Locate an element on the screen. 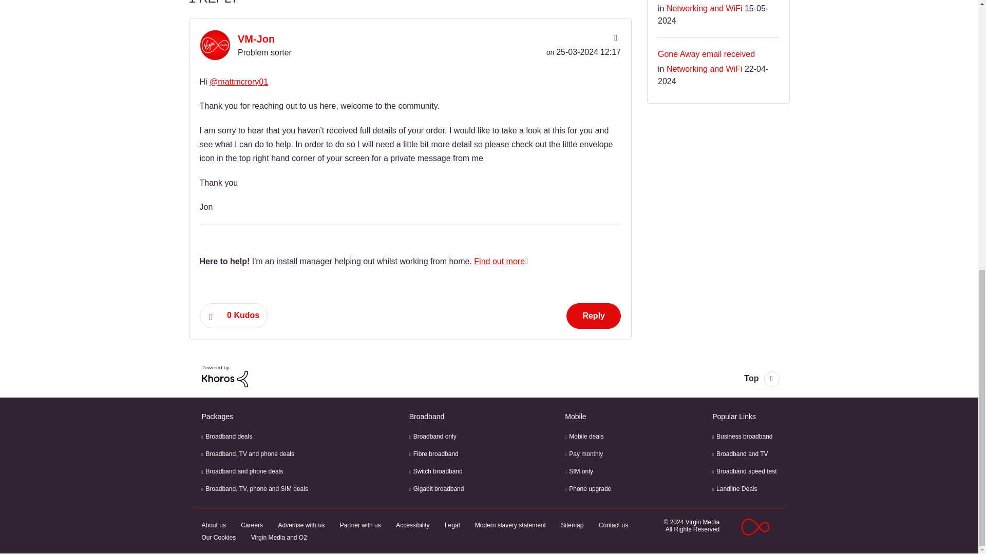  VM-Jon is located at coordinates (214, 45).